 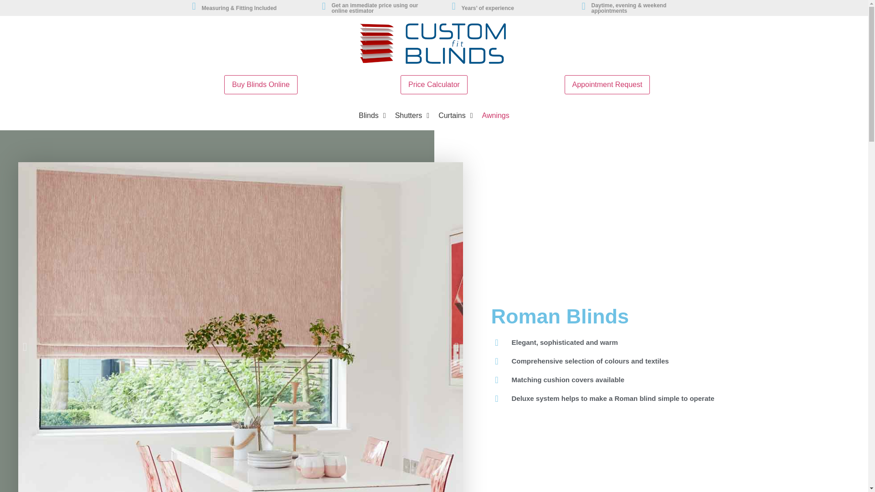 What do you see at coordinates (372, 116) in the screenshot?
I see `Blinds` at bounding box center [372, 116].